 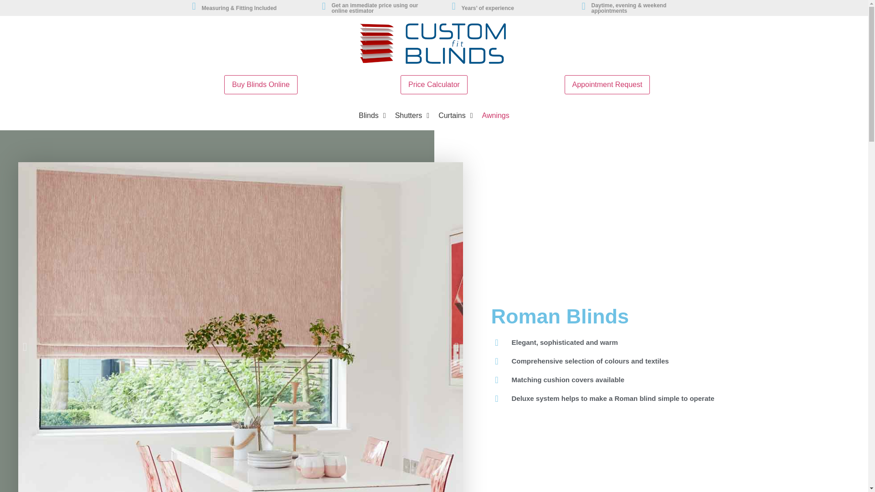 What do you see at coordinates (372, 116) in the screenshot?
I see `Blinds` at bounding box center [372, 116].